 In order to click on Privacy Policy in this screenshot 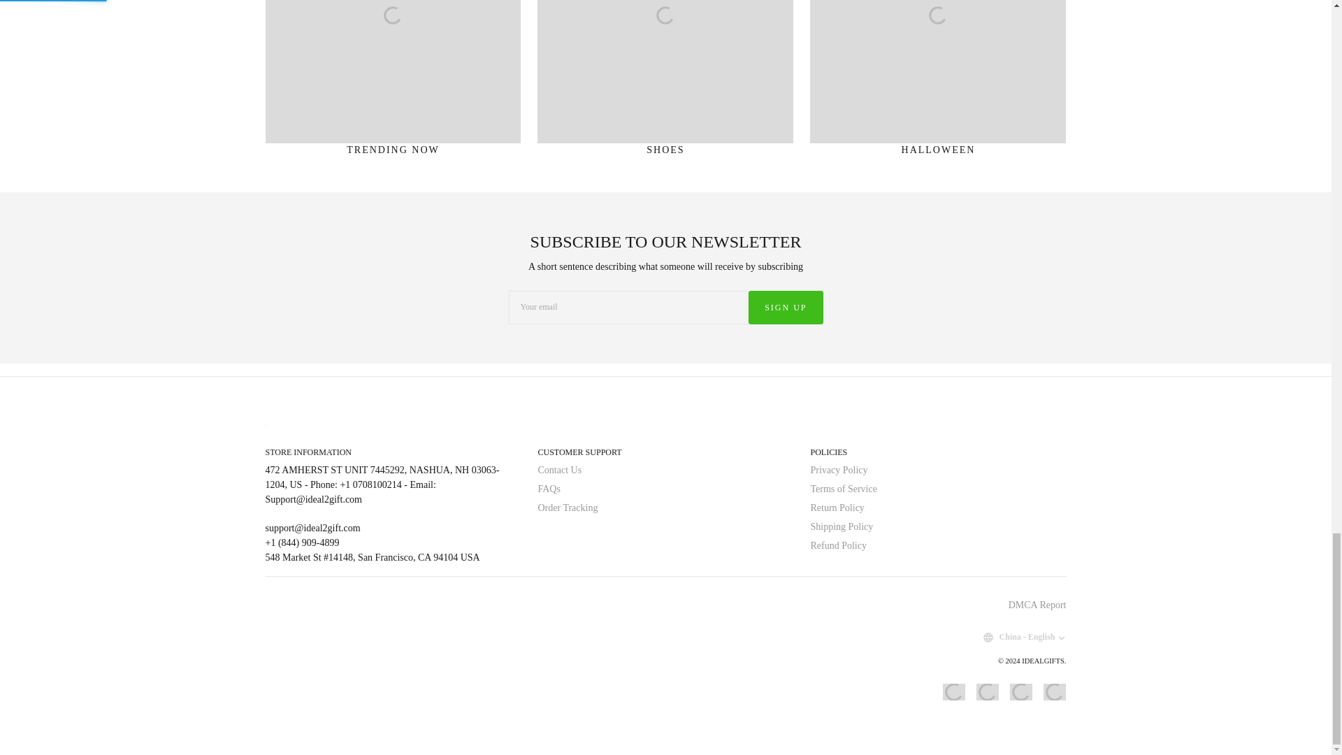, I will do `click(839, 470)`.